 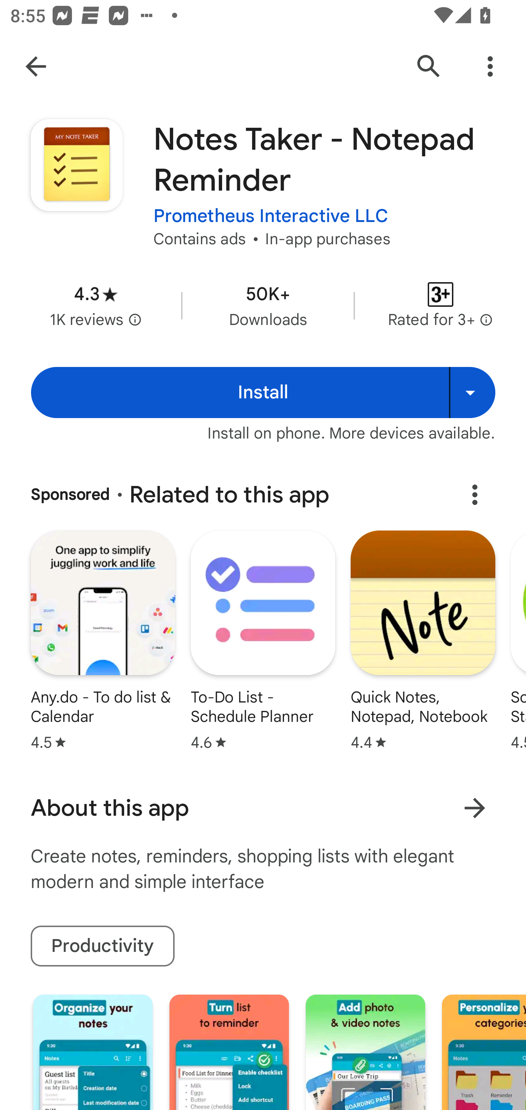 I want to click on Productivity tag, so click(x=102, y=946).